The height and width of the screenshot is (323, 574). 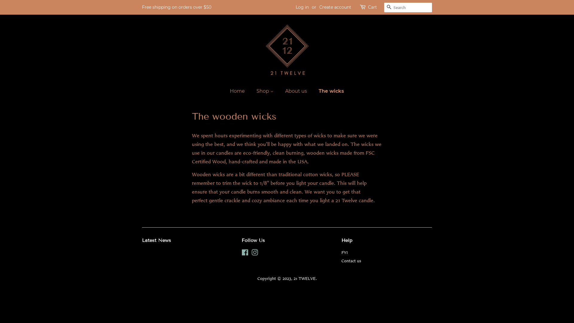 I want to click on About us, so click(x=297, y=91).